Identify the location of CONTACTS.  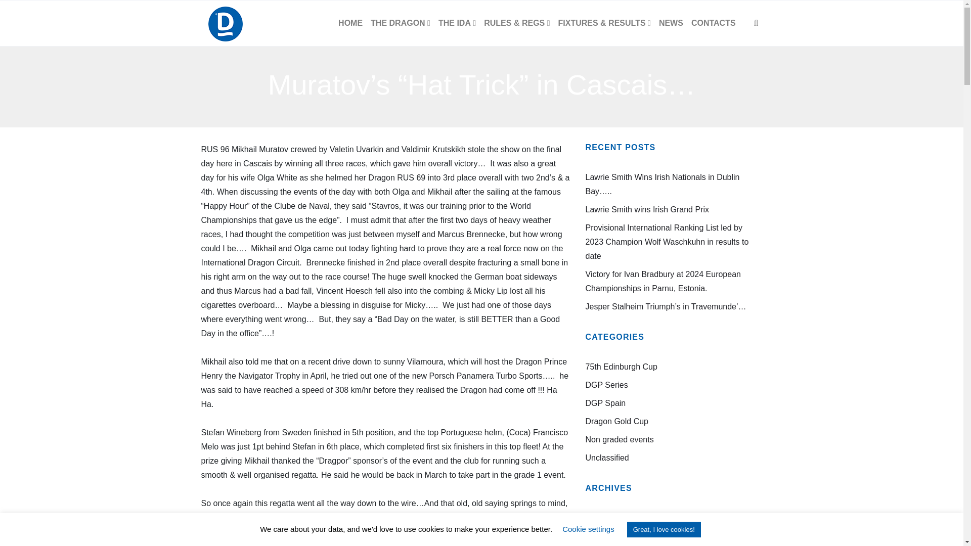
(714, 23).